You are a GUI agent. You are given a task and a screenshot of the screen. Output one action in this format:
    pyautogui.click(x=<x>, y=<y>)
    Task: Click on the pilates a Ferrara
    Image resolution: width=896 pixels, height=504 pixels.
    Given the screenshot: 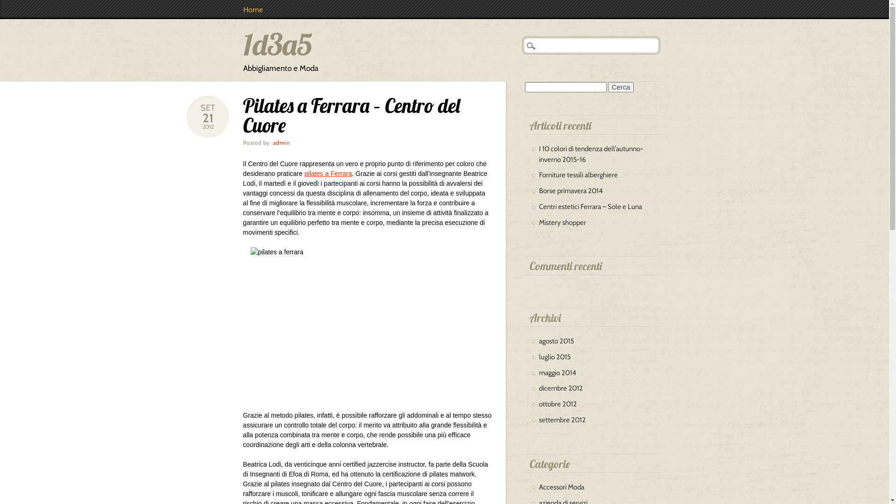 What is the action you would take?
    pyautogui.click(x=328, y=174)
    